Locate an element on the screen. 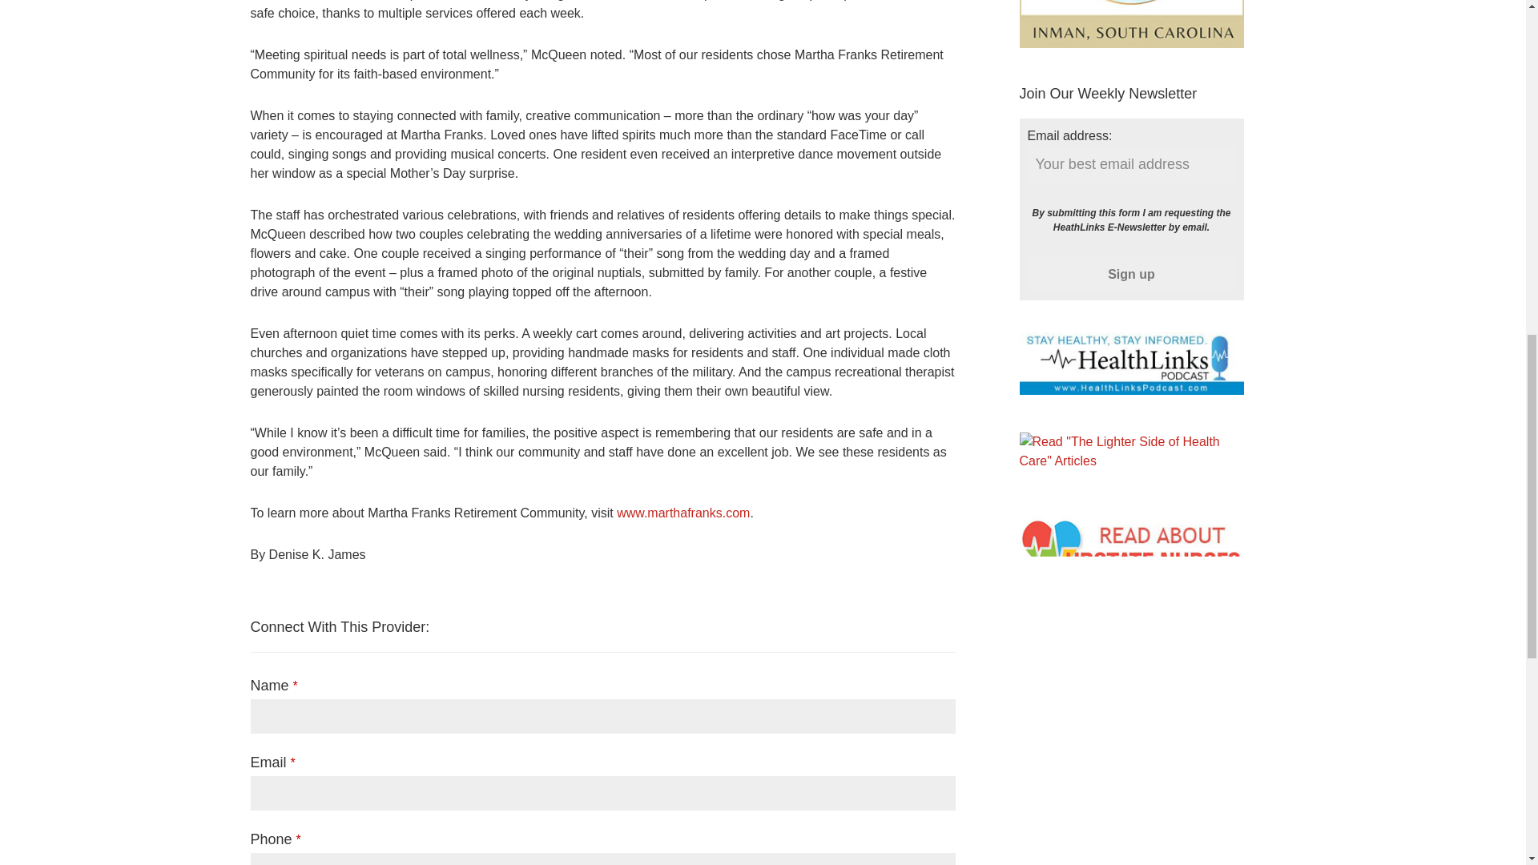 The height and width of the screenshot is (865, 1538). Sign up is located at coordinates (1131, 274).